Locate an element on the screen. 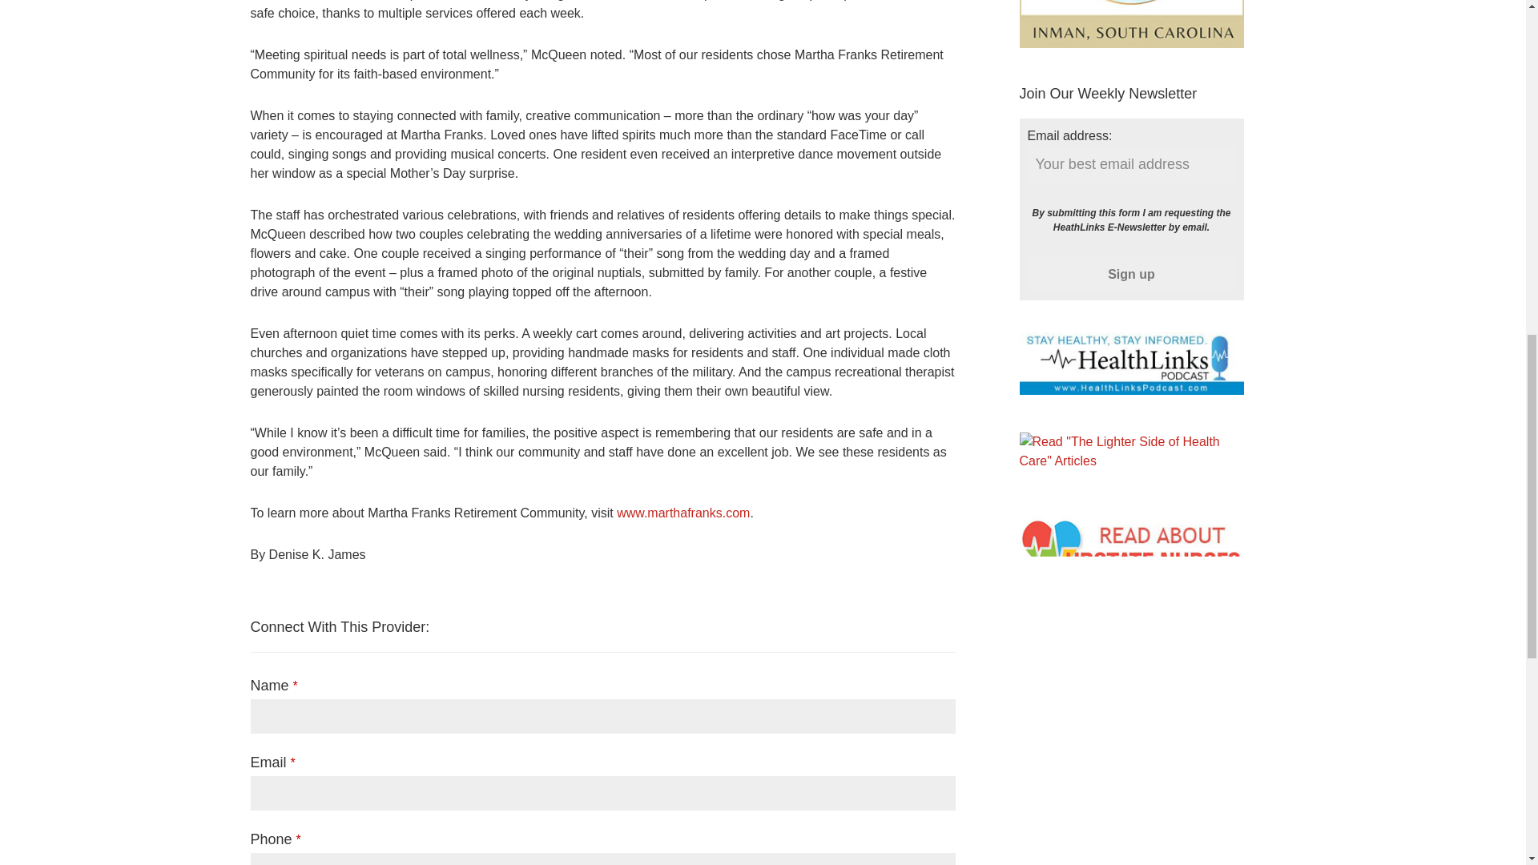 The height and width of the screenshot is (865, 1538). Sign up is located at coordinates (1131, 274).